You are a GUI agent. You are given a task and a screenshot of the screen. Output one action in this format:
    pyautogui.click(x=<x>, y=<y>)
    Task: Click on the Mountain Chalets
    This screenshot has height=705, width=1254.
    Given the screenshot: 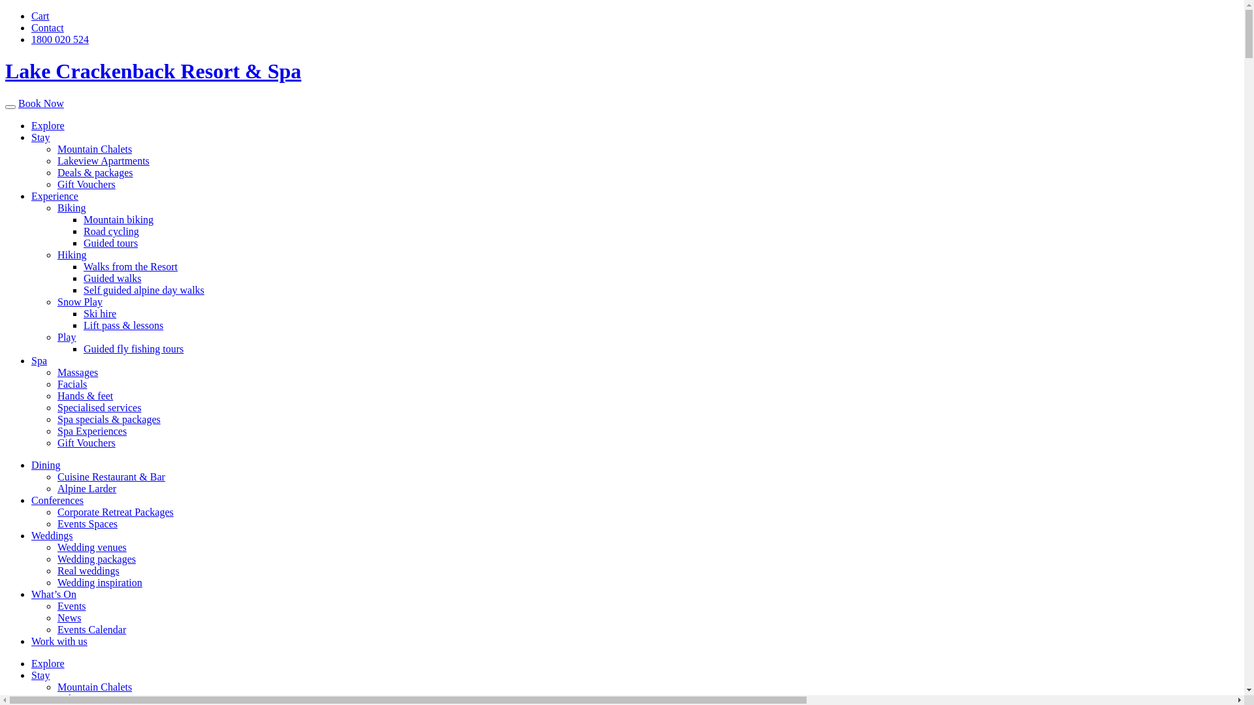 What is the action you would take?
    pyautogui.click(x=95, y=687)
    